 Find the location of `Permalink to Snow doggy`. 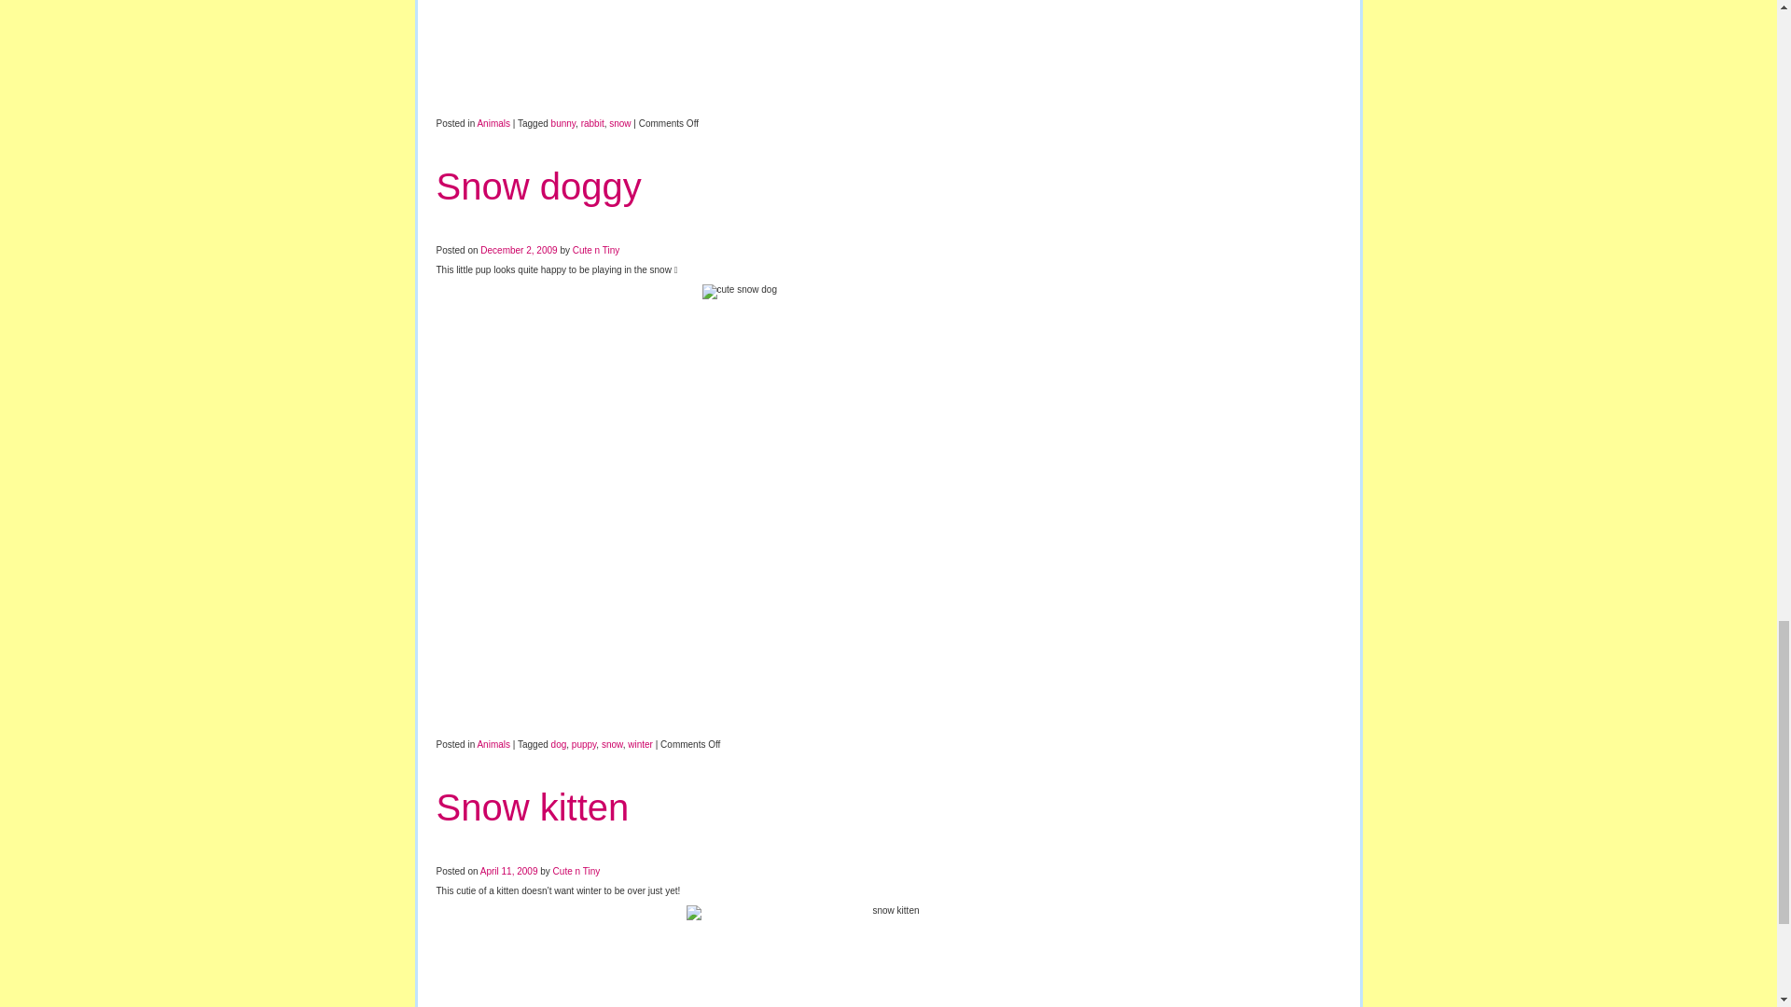

Permalink to Snow doggy is located at coordinates (539, 186).